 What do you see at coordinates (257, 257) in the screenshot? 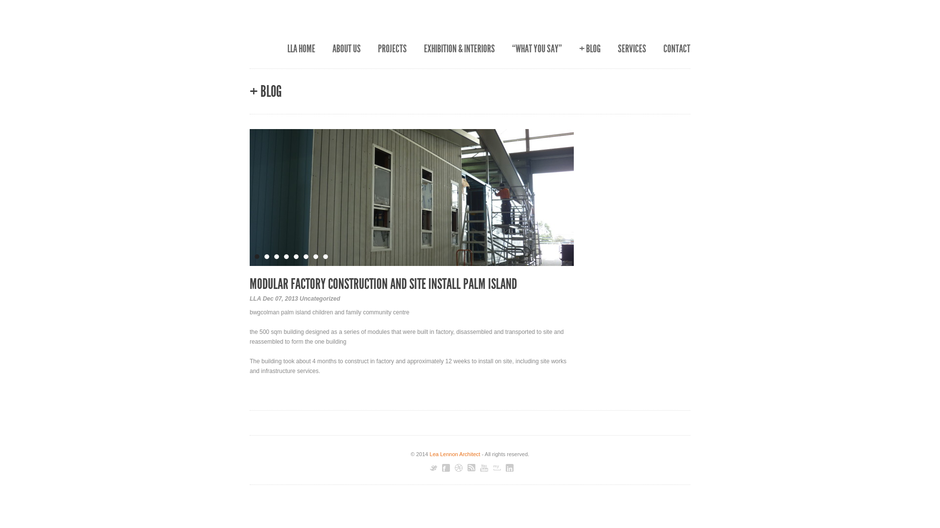
I see `1` at bounding box center [257, 257].